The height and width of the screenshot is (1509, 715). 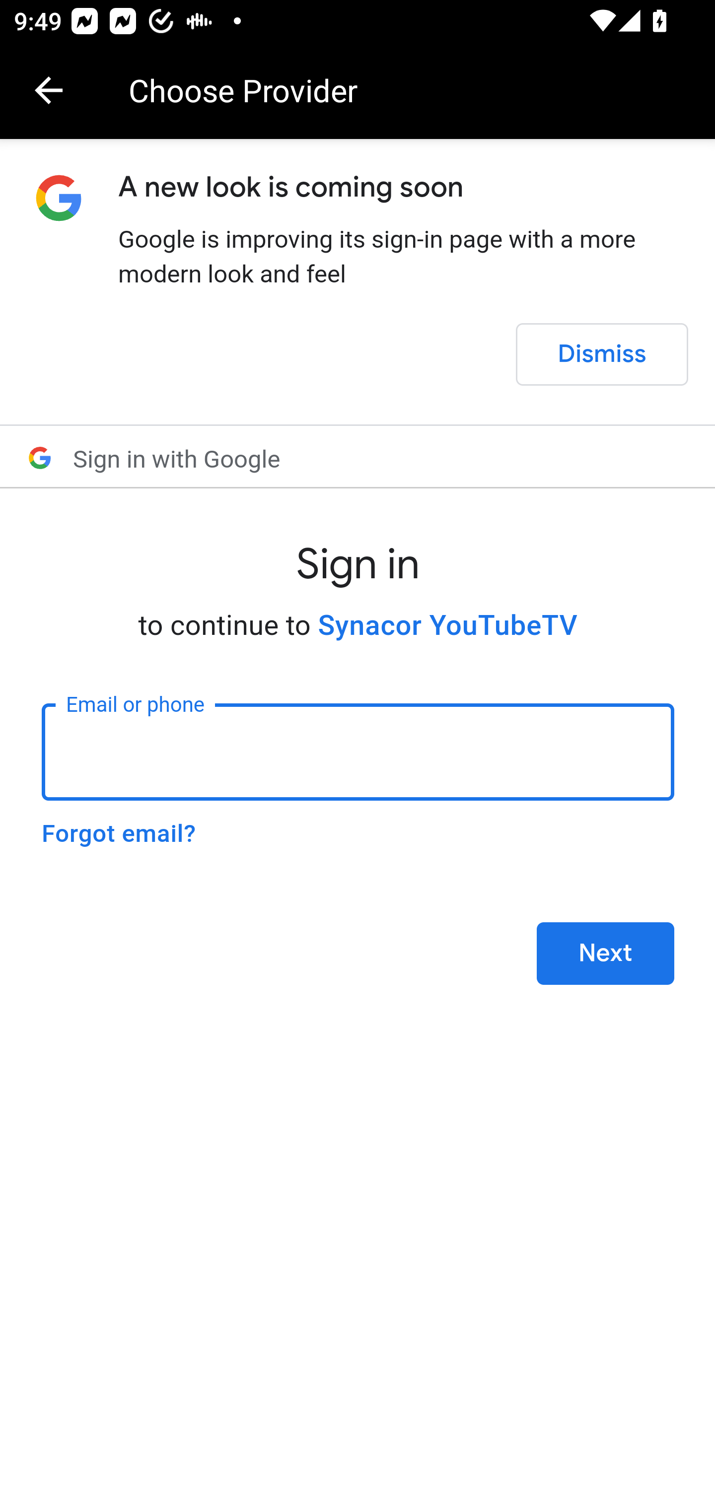 I want to click on Navigate up, so click(x=49, y=90).